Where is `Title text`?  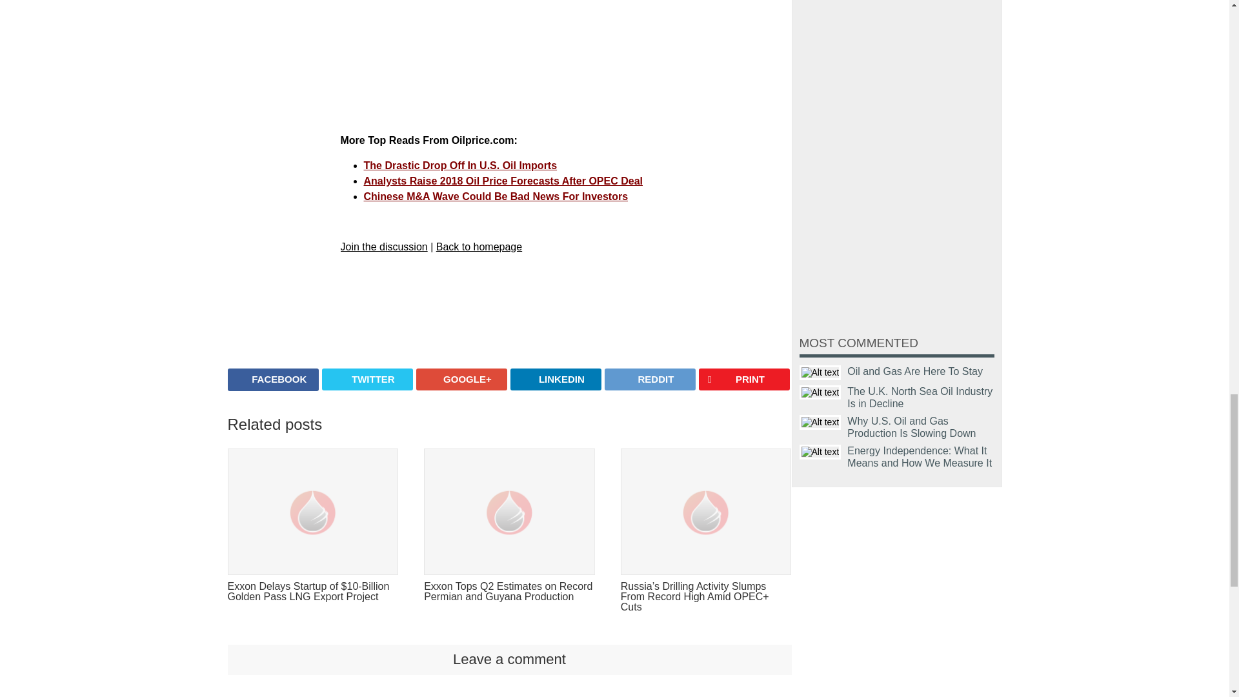
Title text is located at coordinates (820, 372).